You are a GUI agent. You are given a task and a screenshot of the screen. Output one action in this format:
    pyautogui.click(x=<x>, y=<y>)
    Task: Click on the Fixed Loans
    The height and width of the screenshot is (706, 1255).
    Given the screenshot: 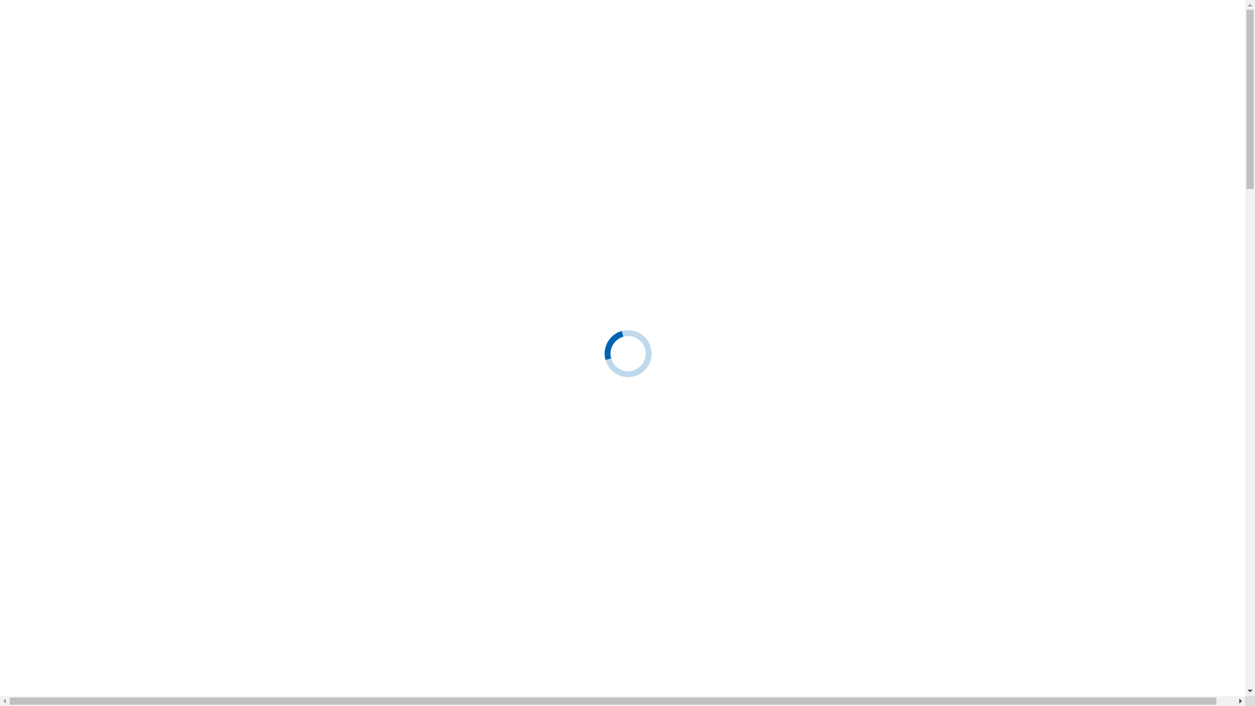 What is the action you would take?
    pyautogui.click(x=136, y=455)
    